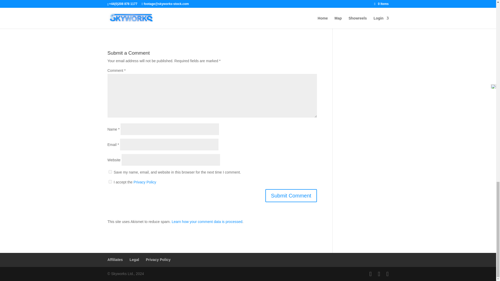 Image resolution: width=500 pixels, height=281 pixels. Describe the element at coordinates (110, 172) in the screenshot. I see `yes` at that location.